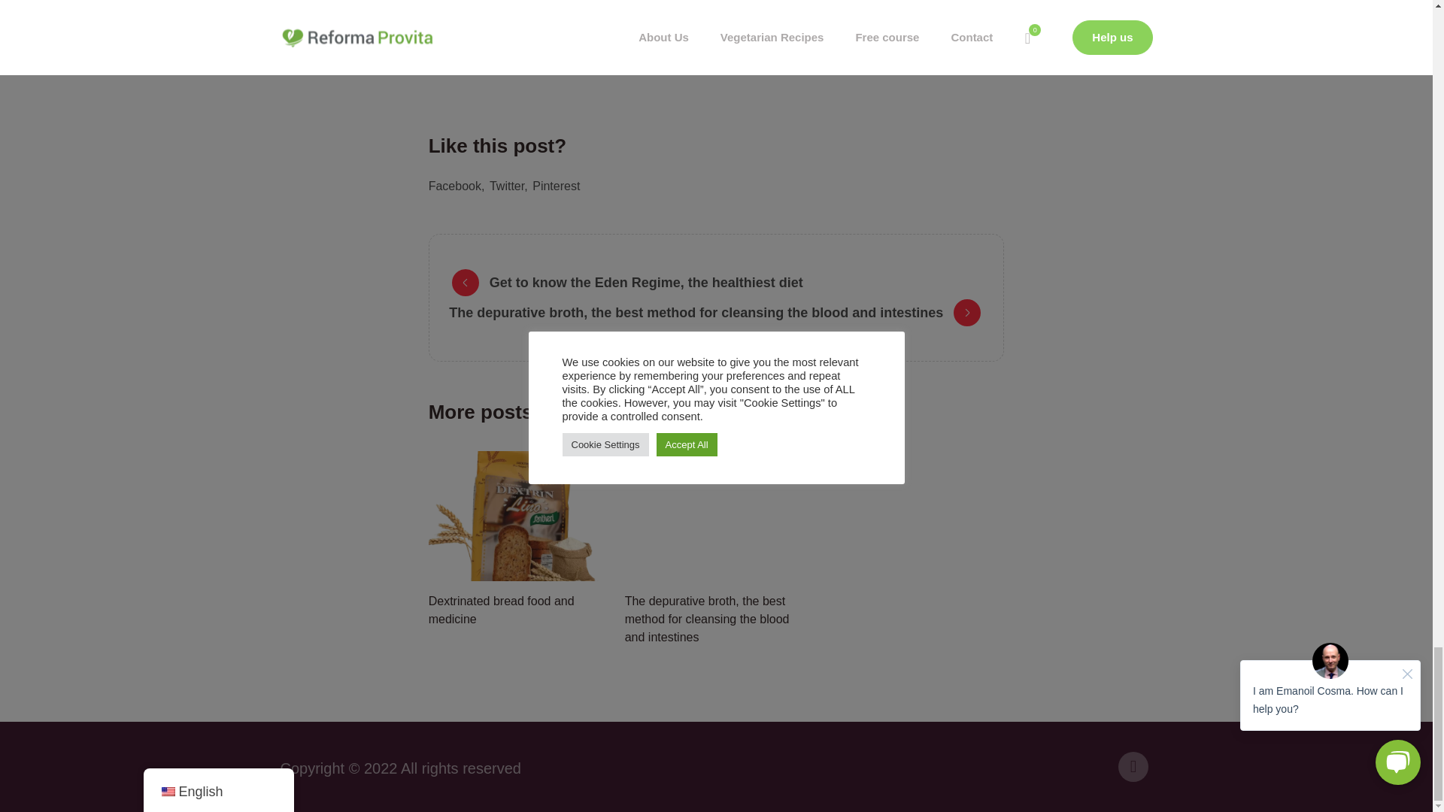  What do you see at coordinates (520, 516) in the screenshot?
I see `Dextrinated bread food and medicine` at bounding box center [520, 516].